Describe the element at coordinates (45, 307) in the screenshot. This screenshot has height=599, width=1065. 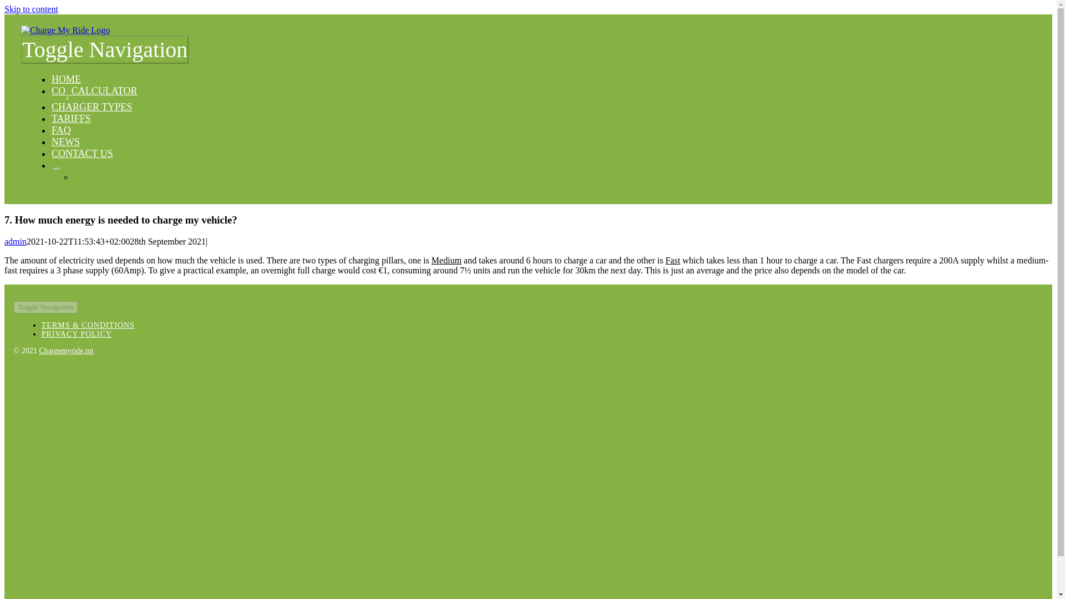
I see `Toggle Navigation` at that location.